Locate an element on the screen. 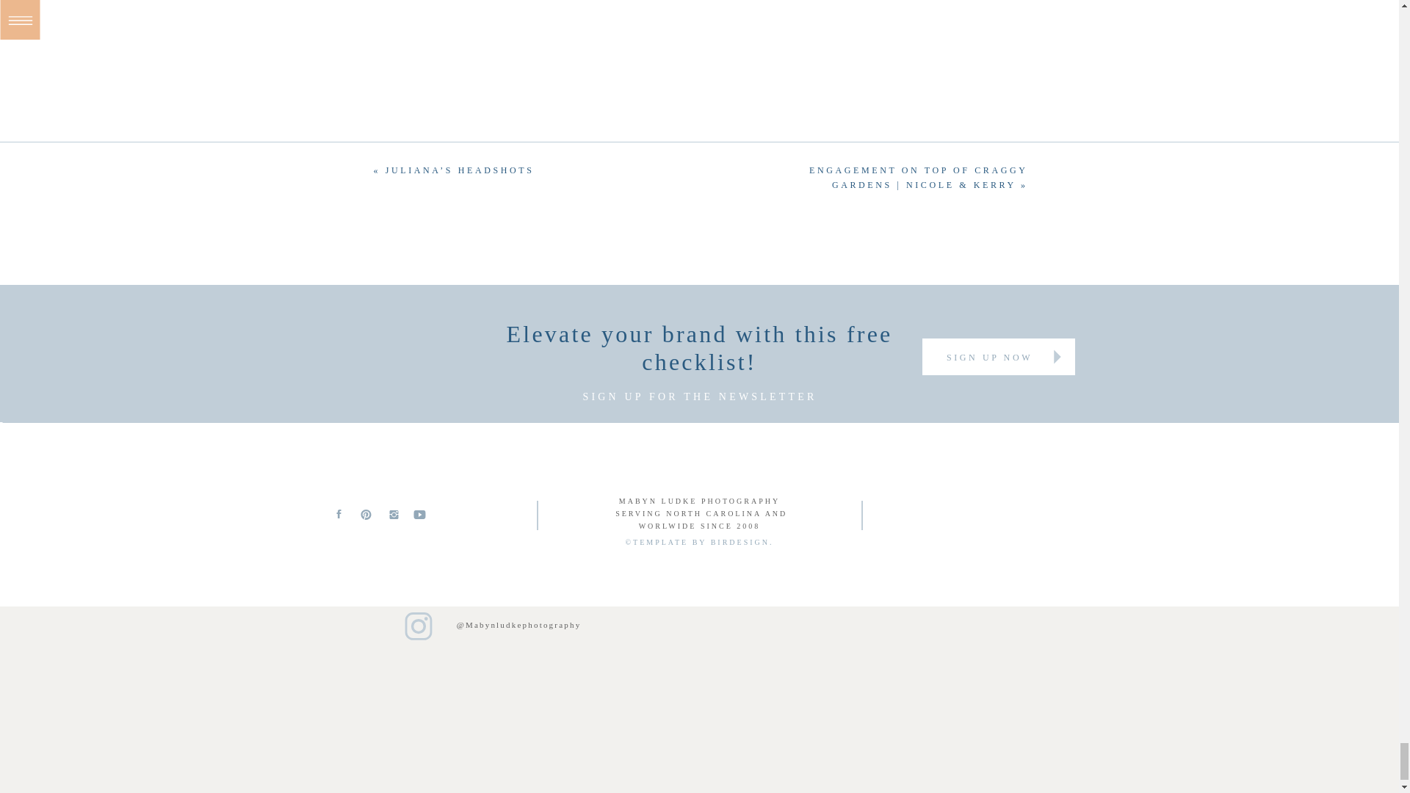  SIGN UP NOW is located at coordinates (990, 357).